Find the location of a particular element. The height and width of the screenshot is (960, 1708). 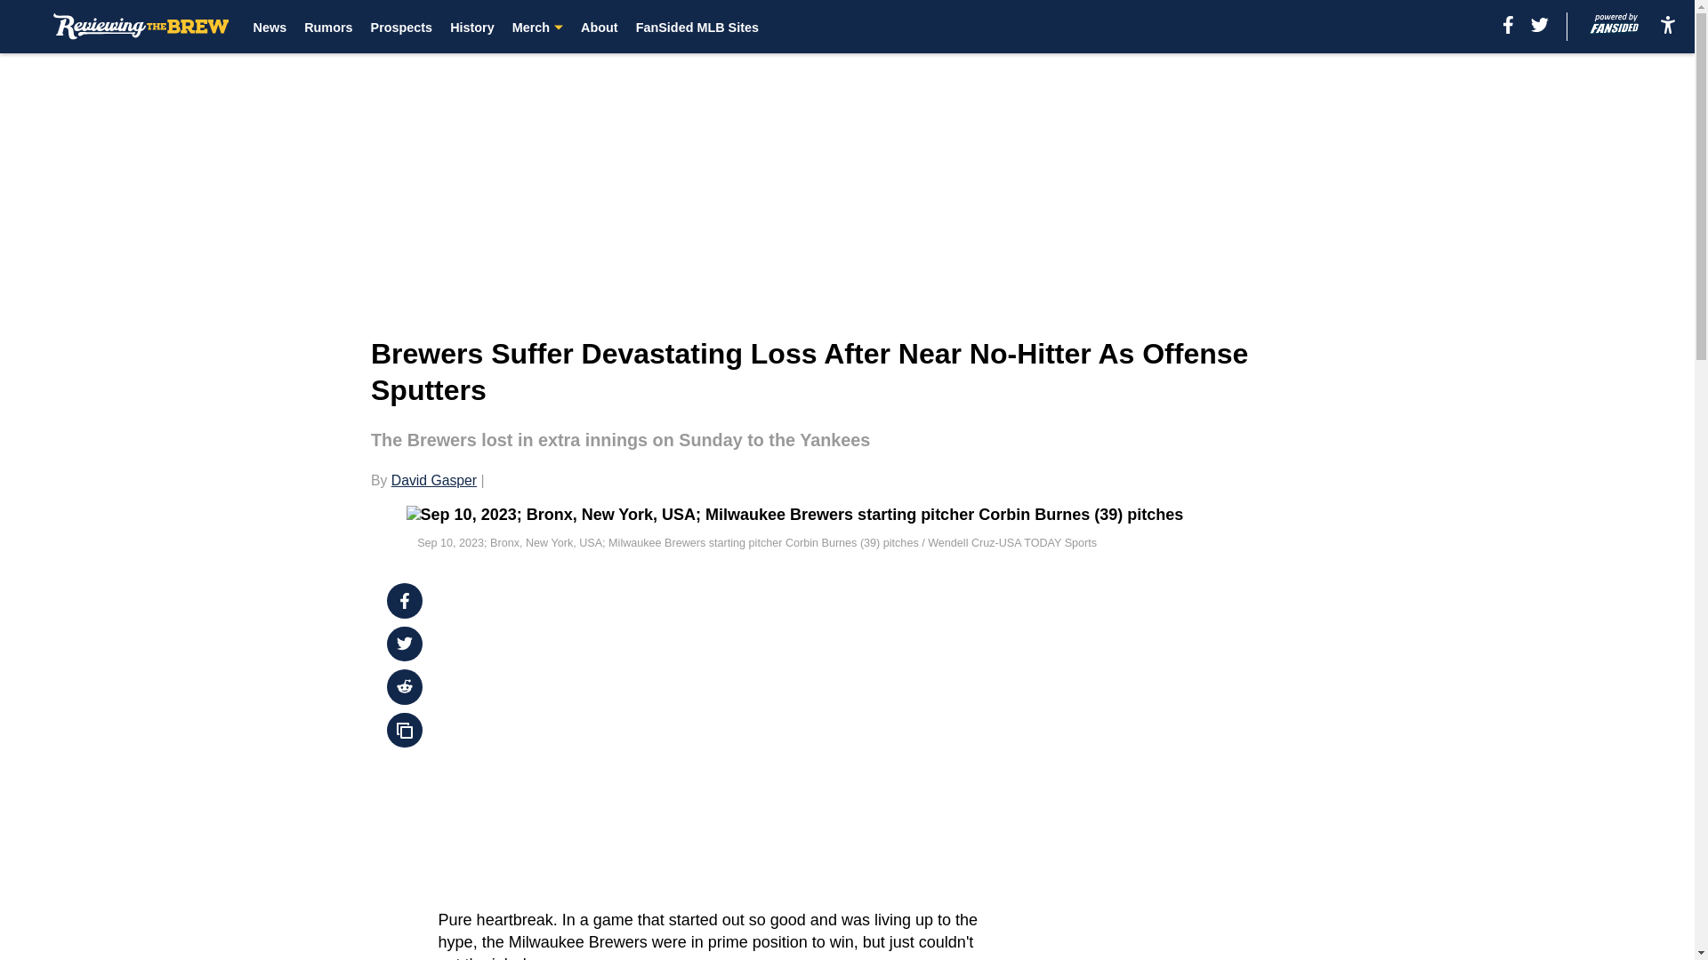

History is located at coordinates (472, 27).